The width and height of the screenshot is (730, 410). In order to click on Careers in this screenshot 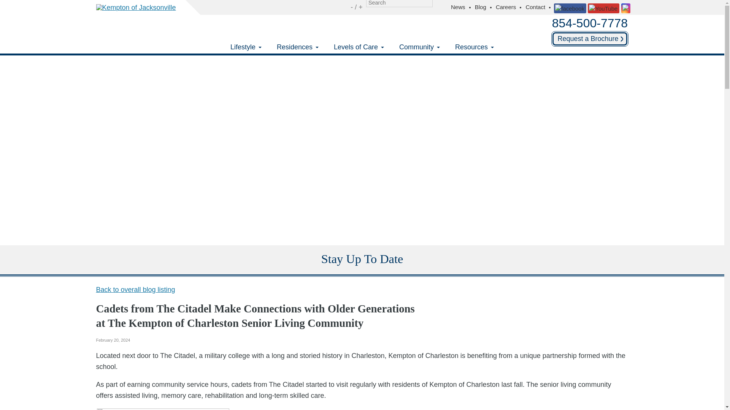, I will do `click(509, 7)`.